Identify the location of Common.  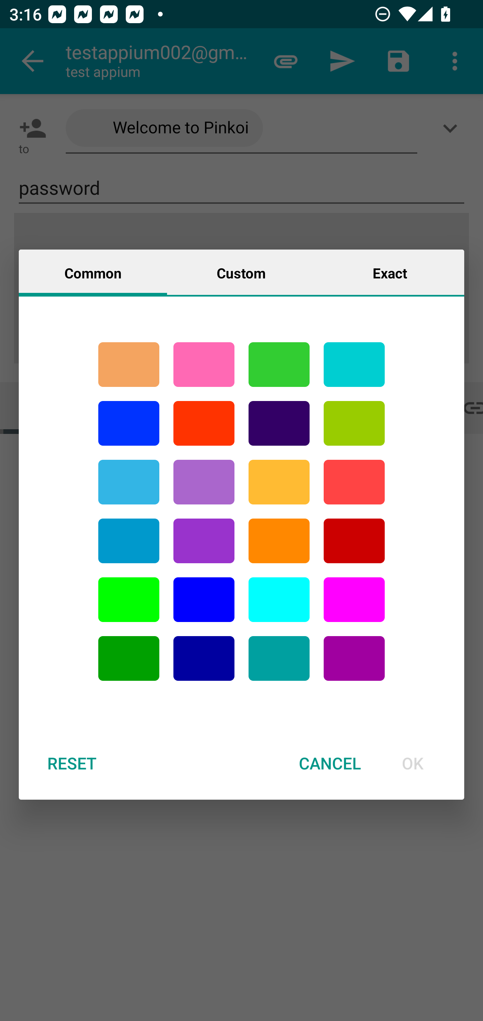
(93, 272).